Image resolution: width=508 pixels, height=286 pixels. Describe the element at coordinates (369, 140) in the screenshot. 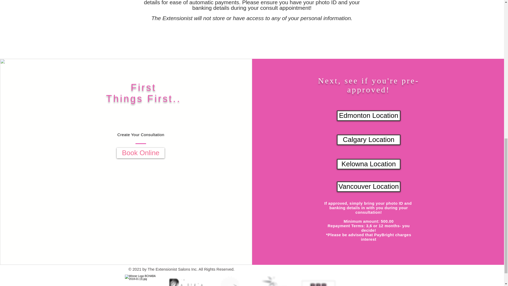

I see `Calgary Location` at that location.